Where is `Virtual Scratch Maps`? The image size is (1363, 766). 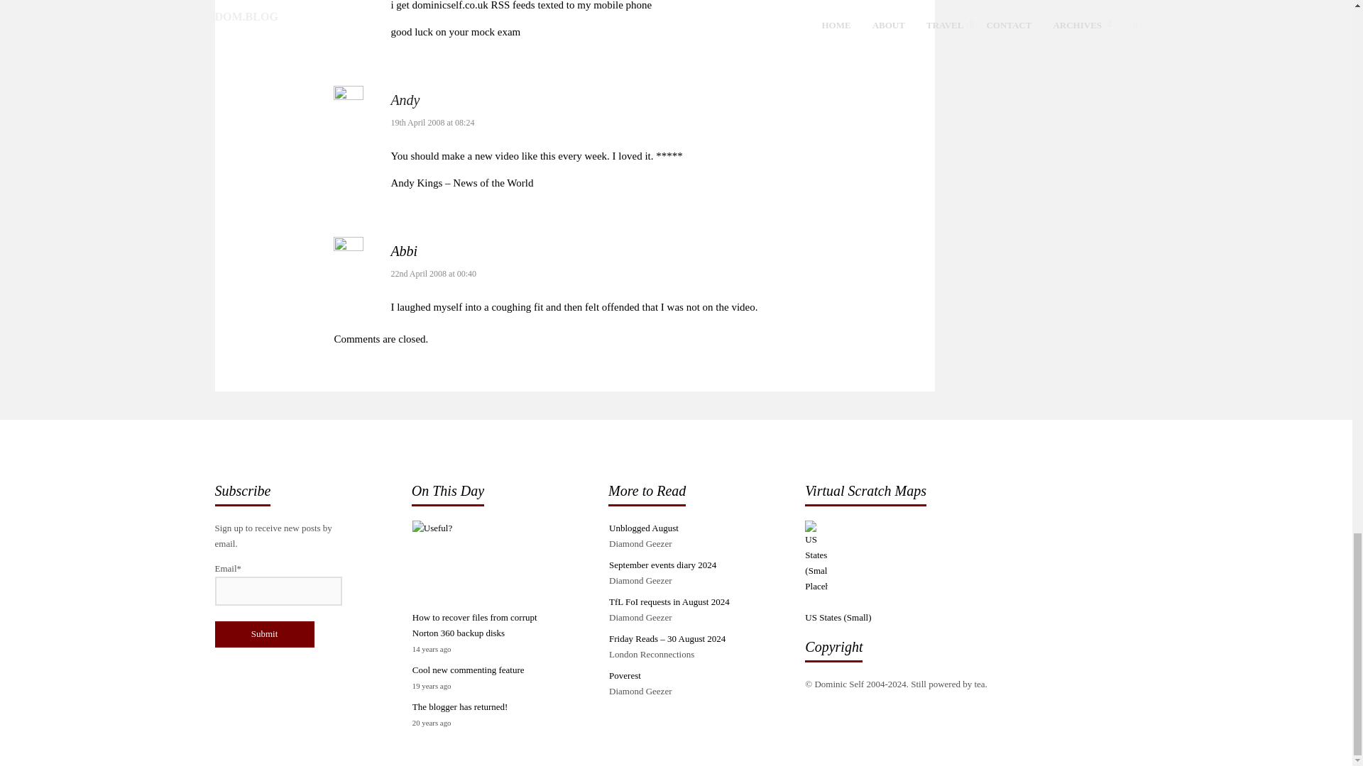
Virtual Scratch Maps is located at coordinates (971, 573).